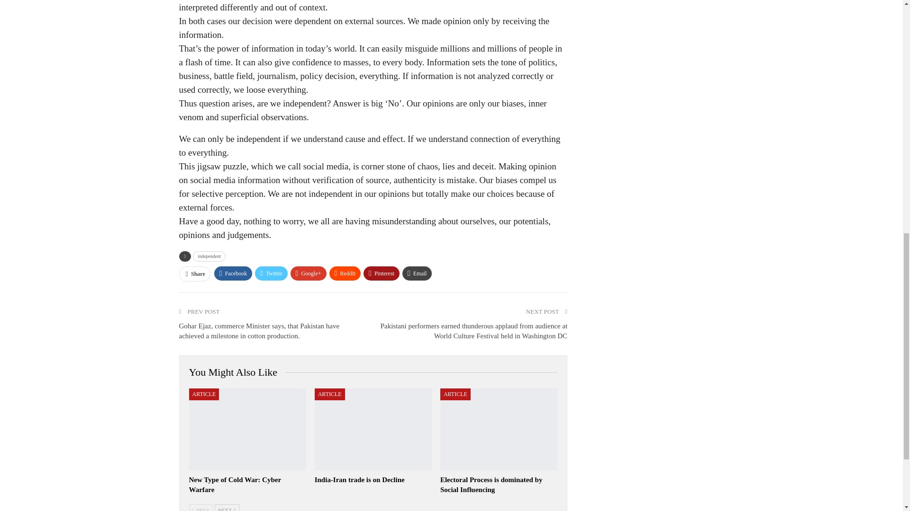 The width and height of the screenshot is (910, 511). I want to click on New Type of Cold War: Cyber Warfare, so click(234, 485).